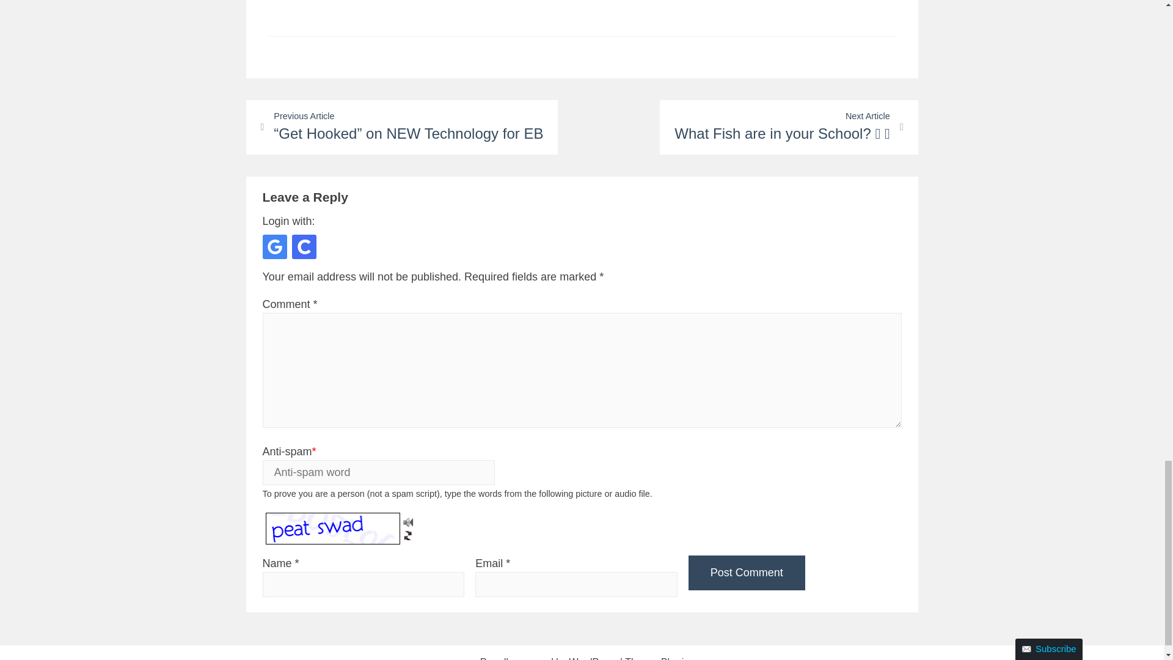 The width and height of the screenshot is (1173, 660). What do you see at coordinates (408, 533) in the screenshot?
I see `Load new` at bounding box center [408, 533].